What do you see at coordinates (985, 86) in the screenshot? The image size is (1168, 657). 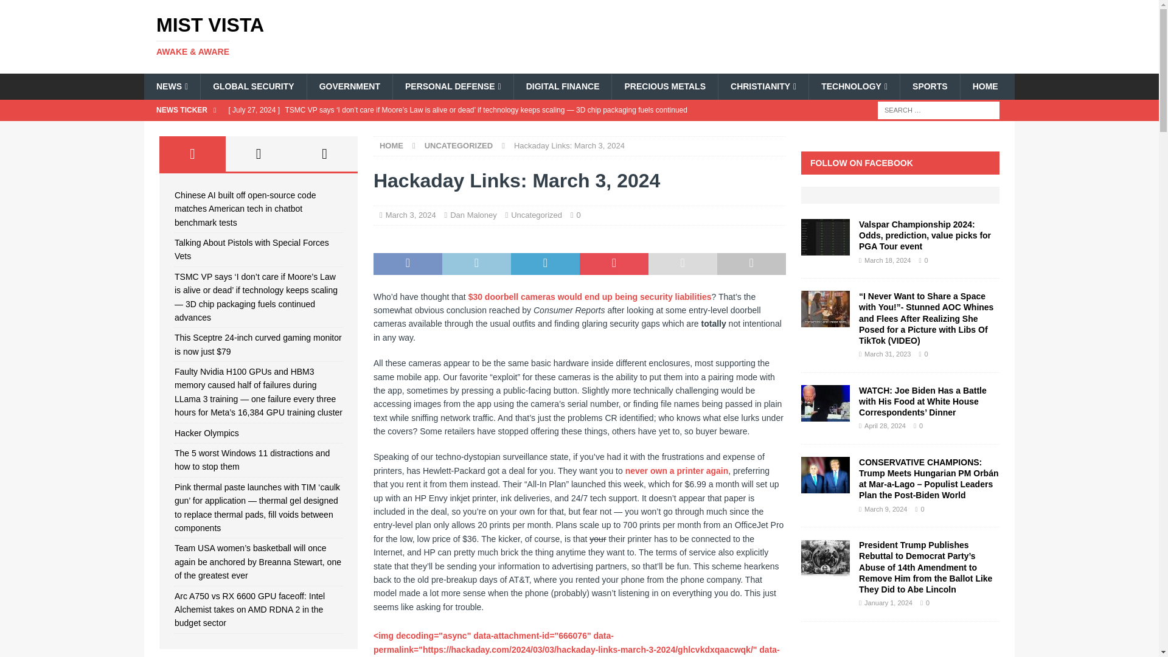 I see `HOME` at bounding box center [985, 86].